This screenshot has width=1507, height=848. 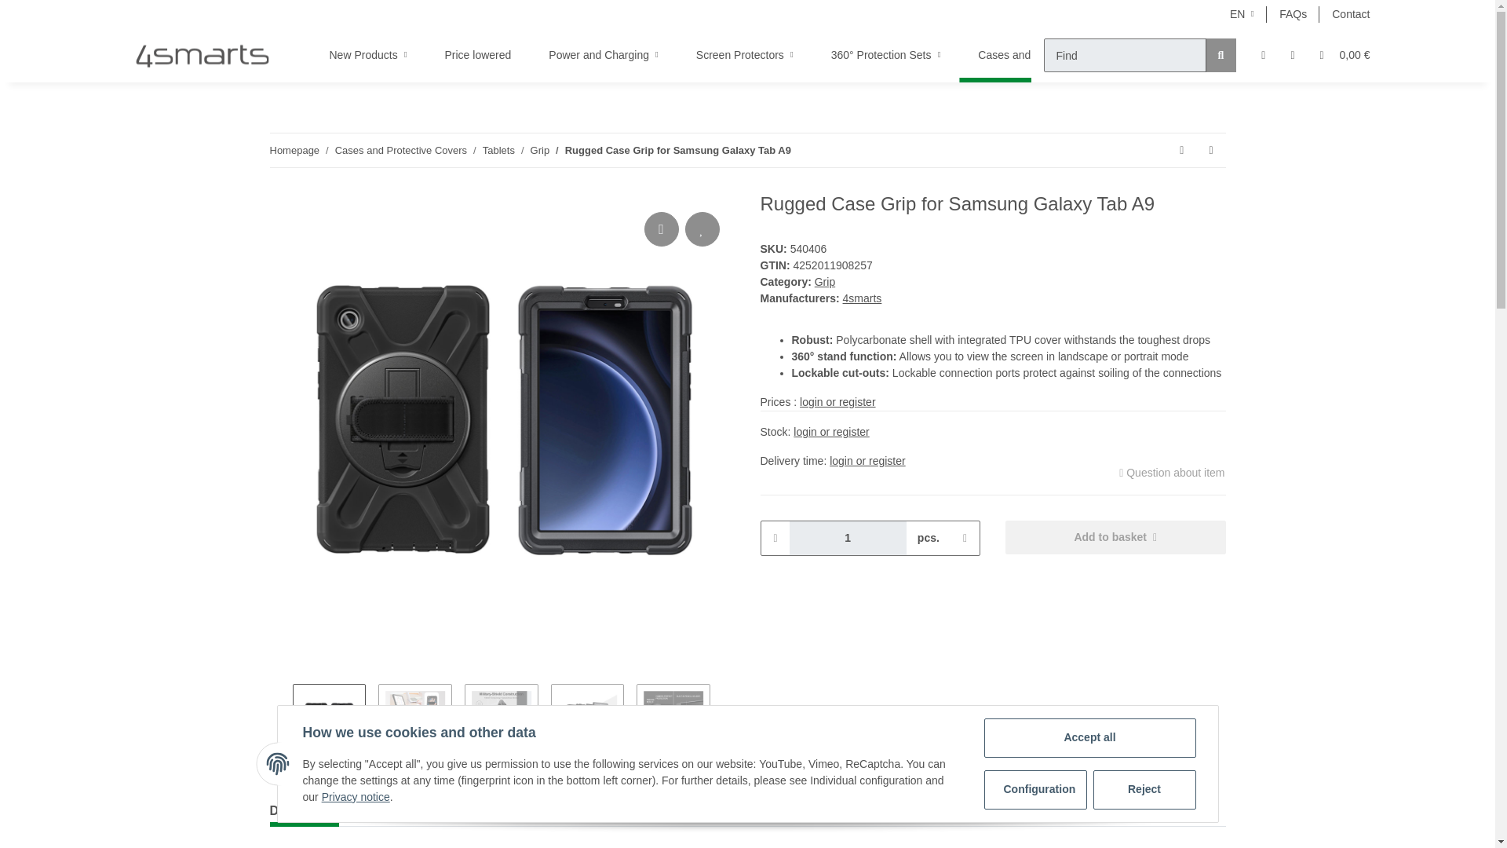 I want to click on 1, so click(x=848, y=539).